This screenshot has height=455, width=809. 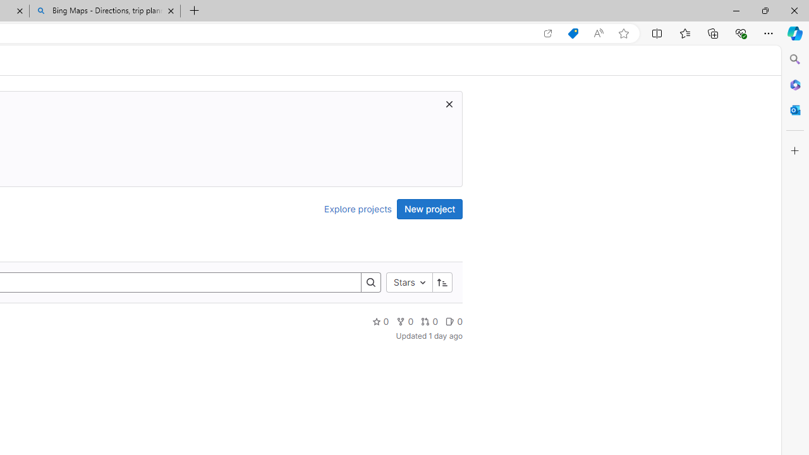 I want to click on New project, so click(x=430, y=209).